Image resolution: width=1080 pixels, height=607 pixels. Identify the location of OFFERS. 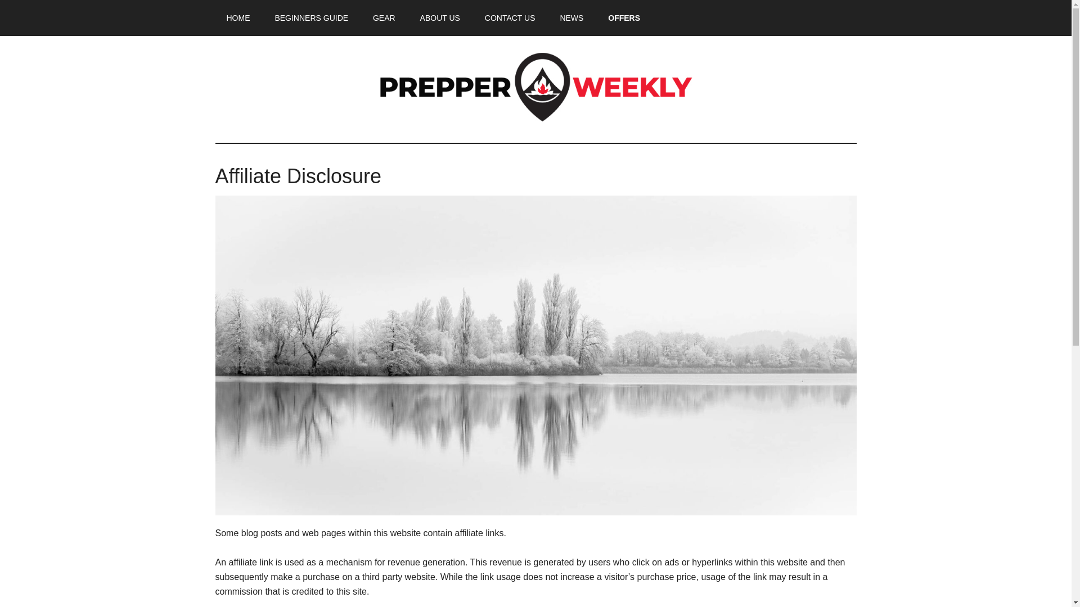
(624, 18).